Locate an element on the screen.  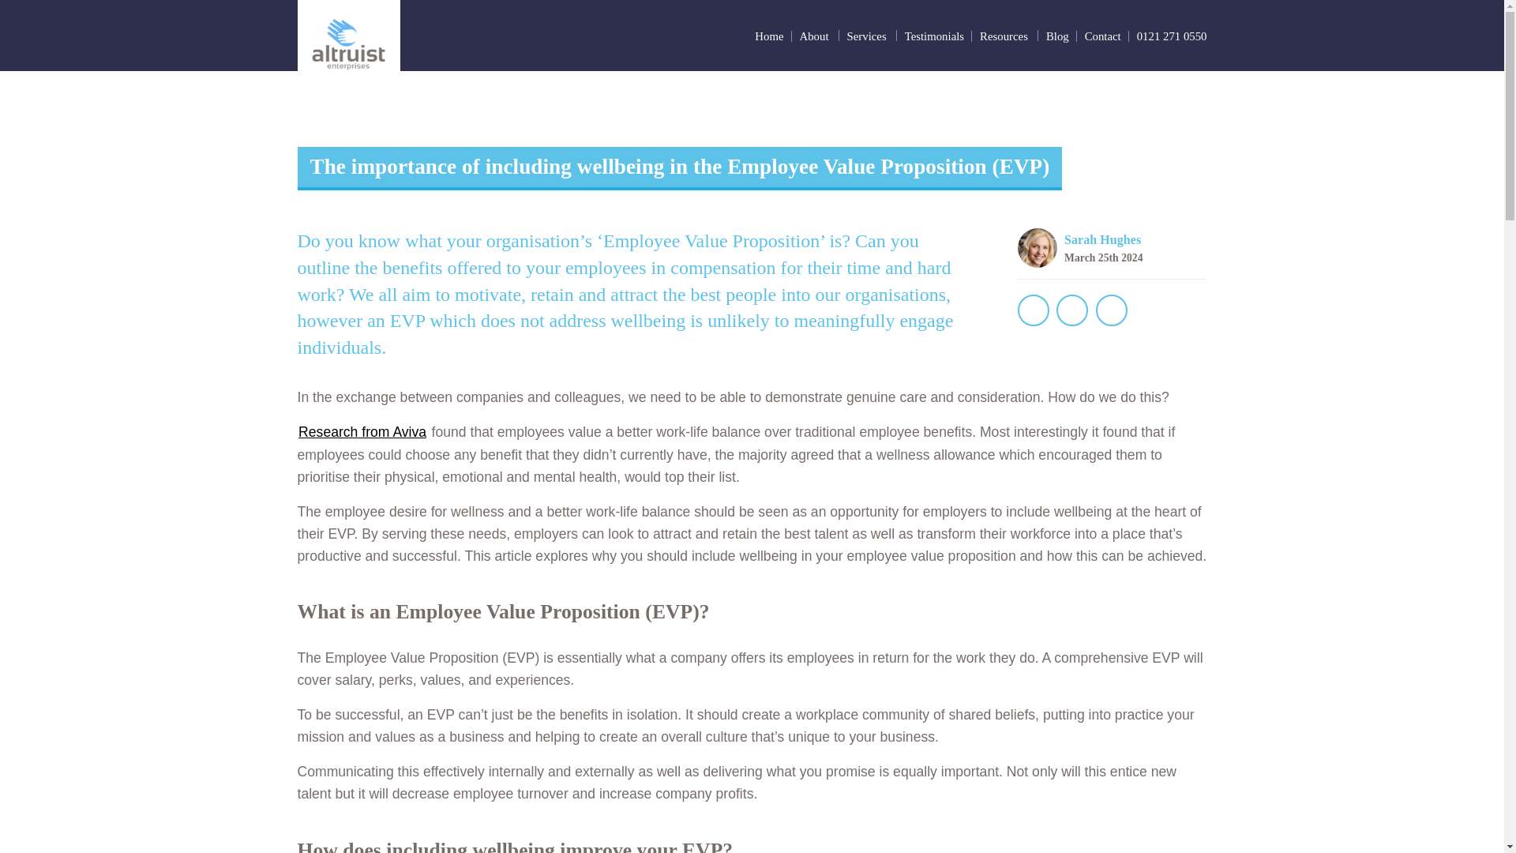
Share via Twitter is located at coordinates (1072, 310).